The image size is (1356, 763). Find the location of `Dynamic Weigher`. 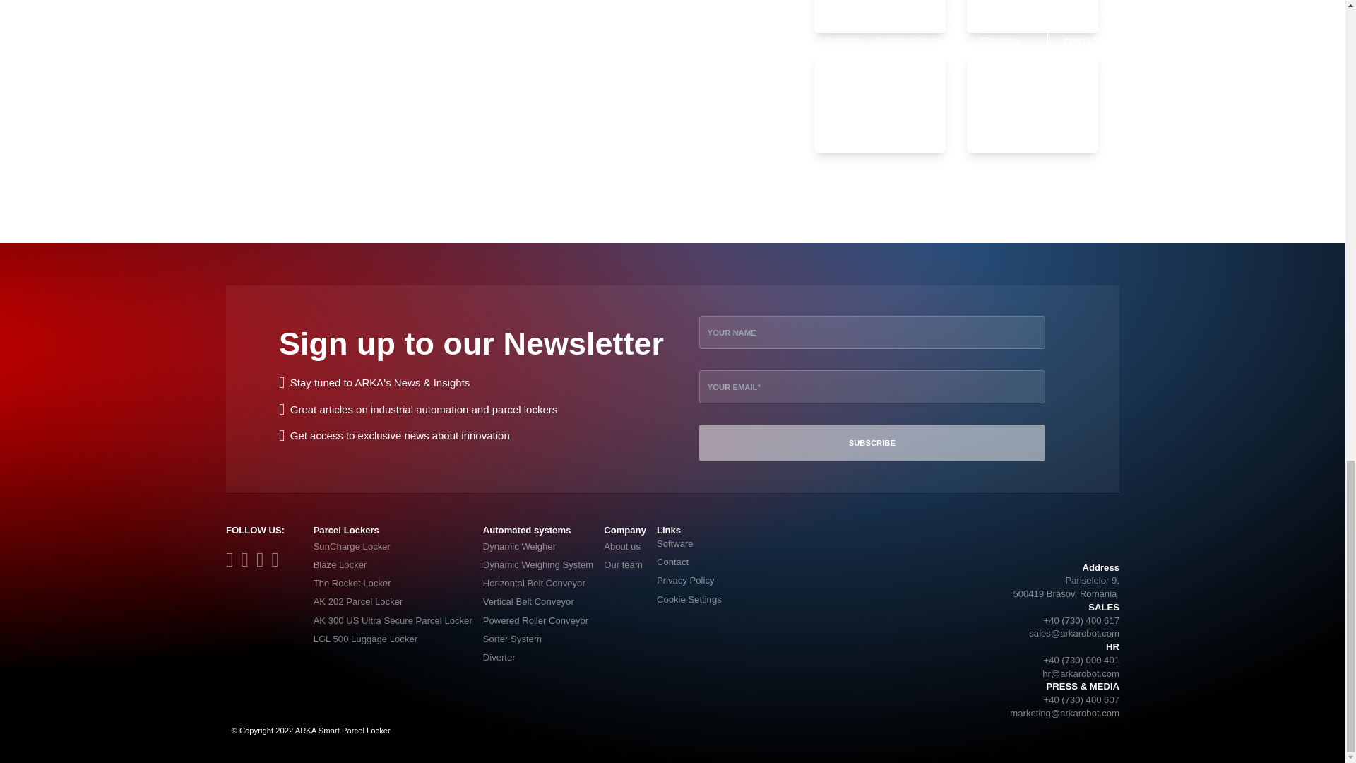

Dynamic Weigher is located at coordinates (538, 547).